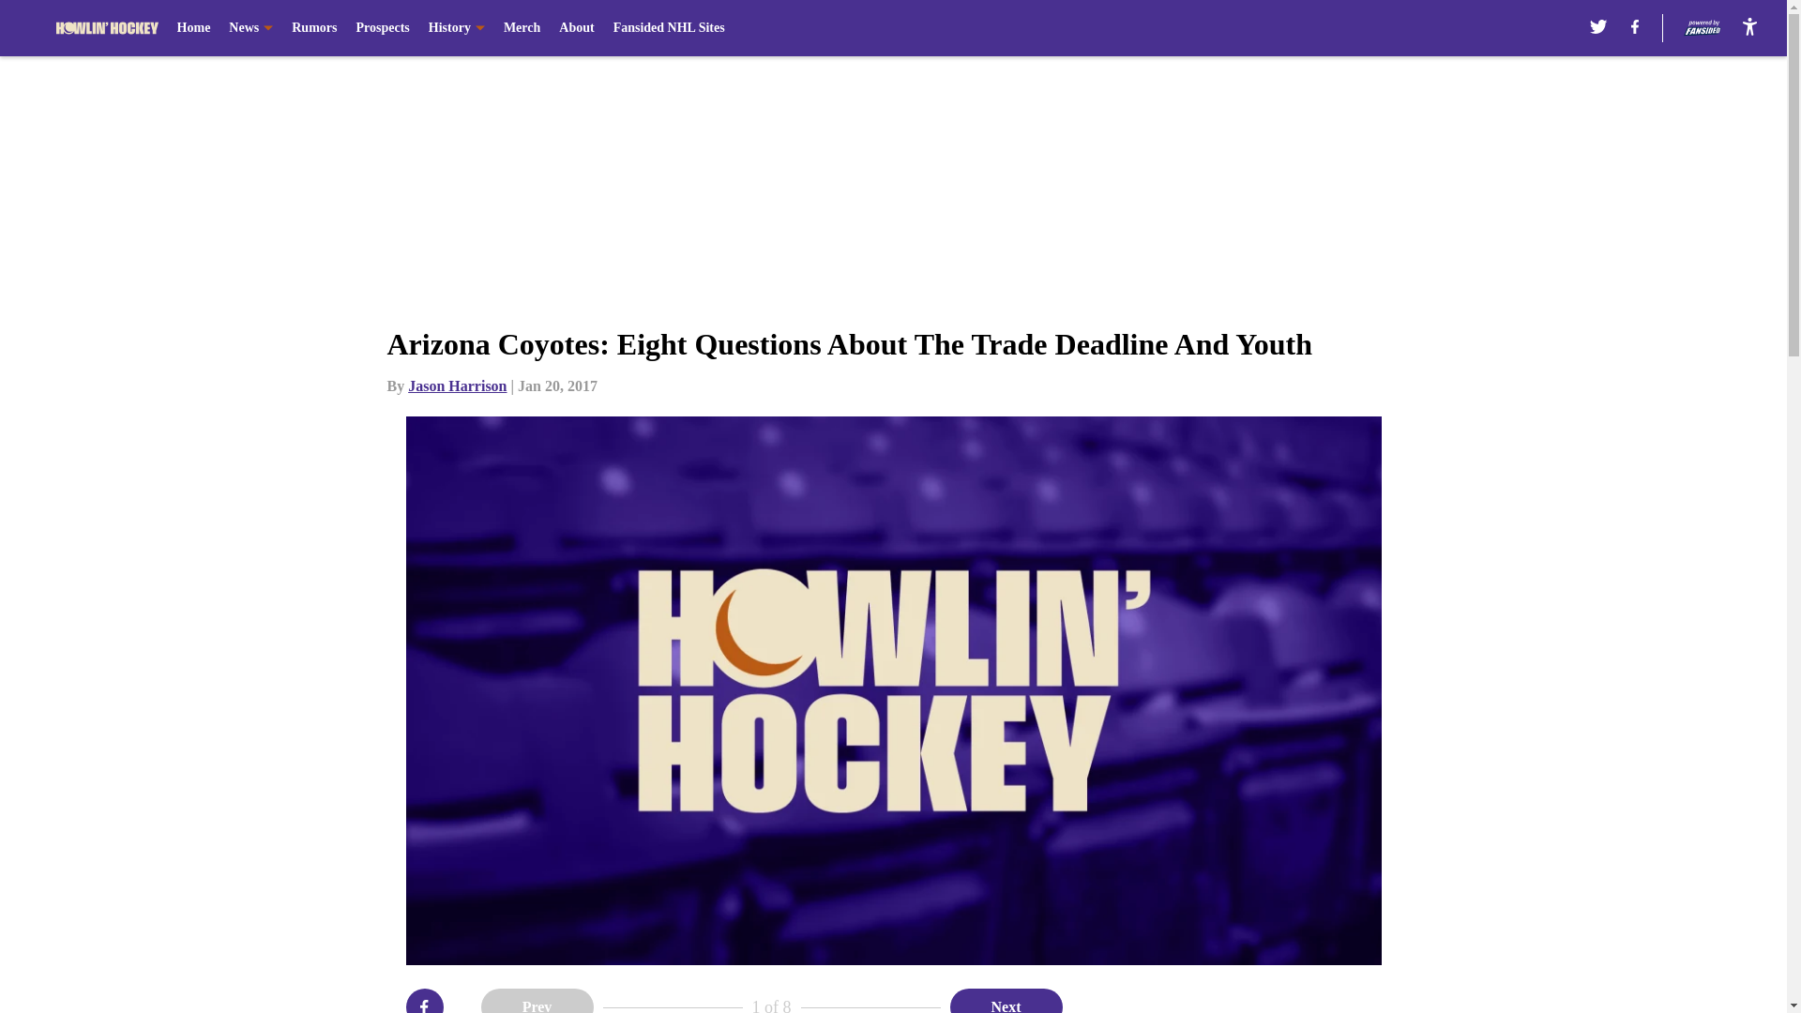 This screenshot has width=1801, height=1013. Describe the element at coordinates (576, 28) in the screenshot. I see `About` at that location.